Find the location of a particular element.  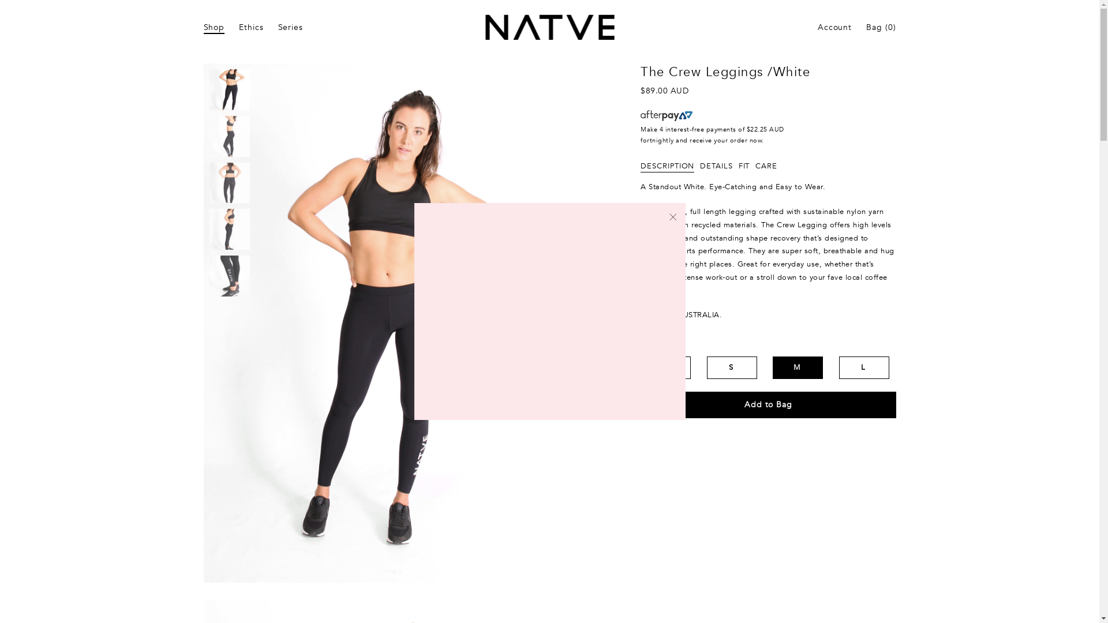

DESCRIPTION is located at coordinates (667, 164).